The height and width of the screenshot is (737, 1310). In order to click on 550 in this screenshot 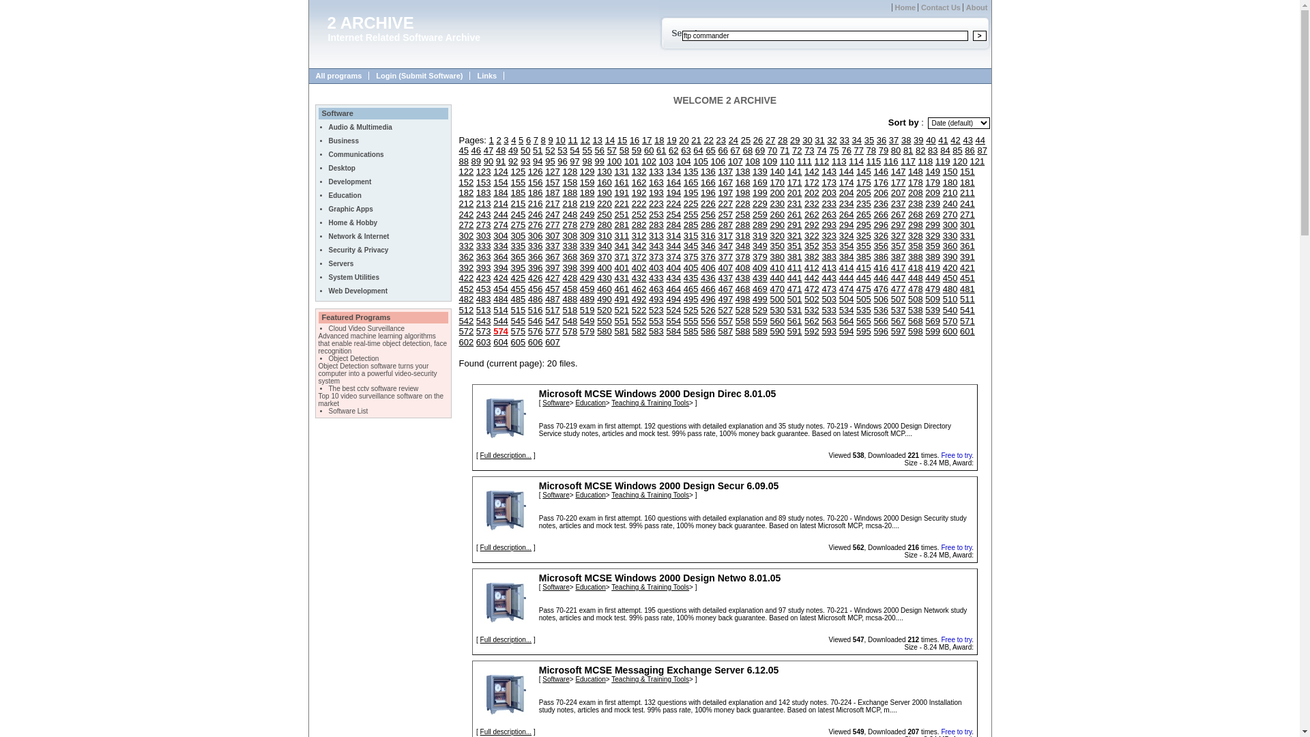, I will do `click(605, 321)`.